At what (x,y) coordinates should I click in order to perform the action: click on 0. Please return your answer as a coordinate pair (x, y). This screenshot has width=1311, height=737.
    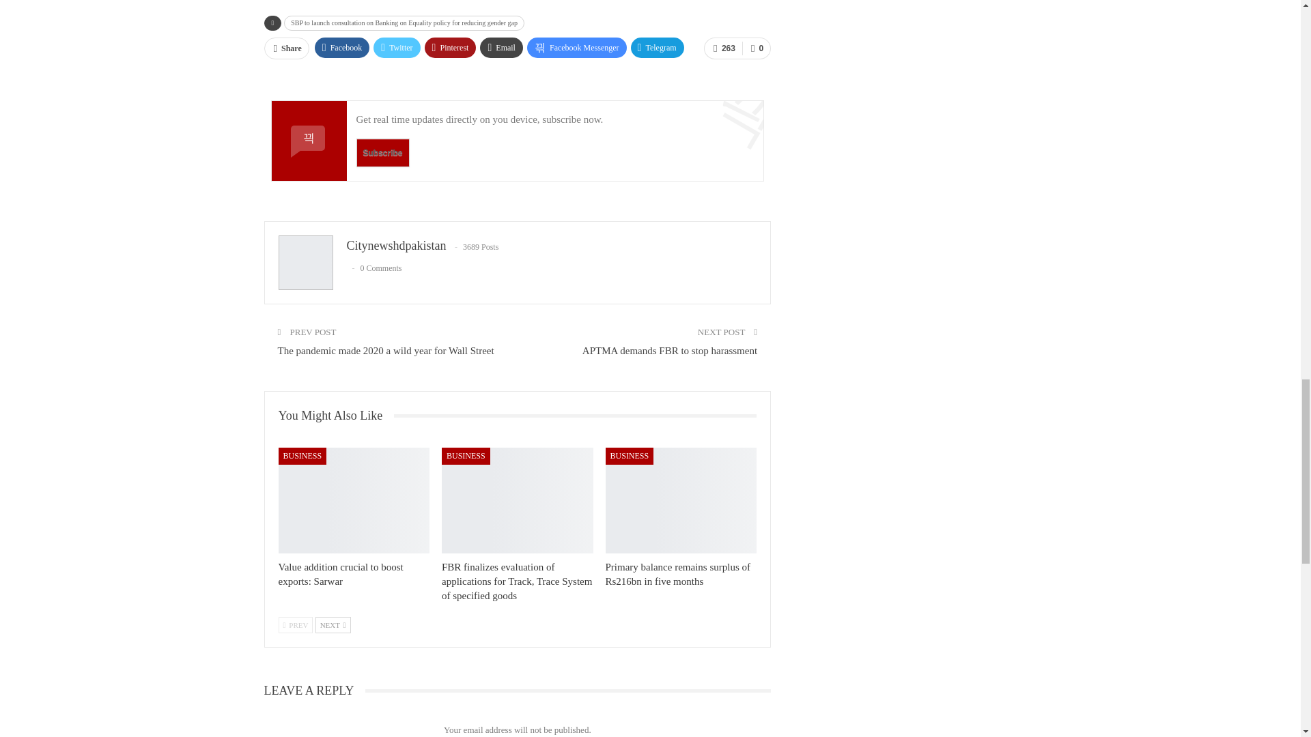
    Looking at the image, I should click on (756, 48).